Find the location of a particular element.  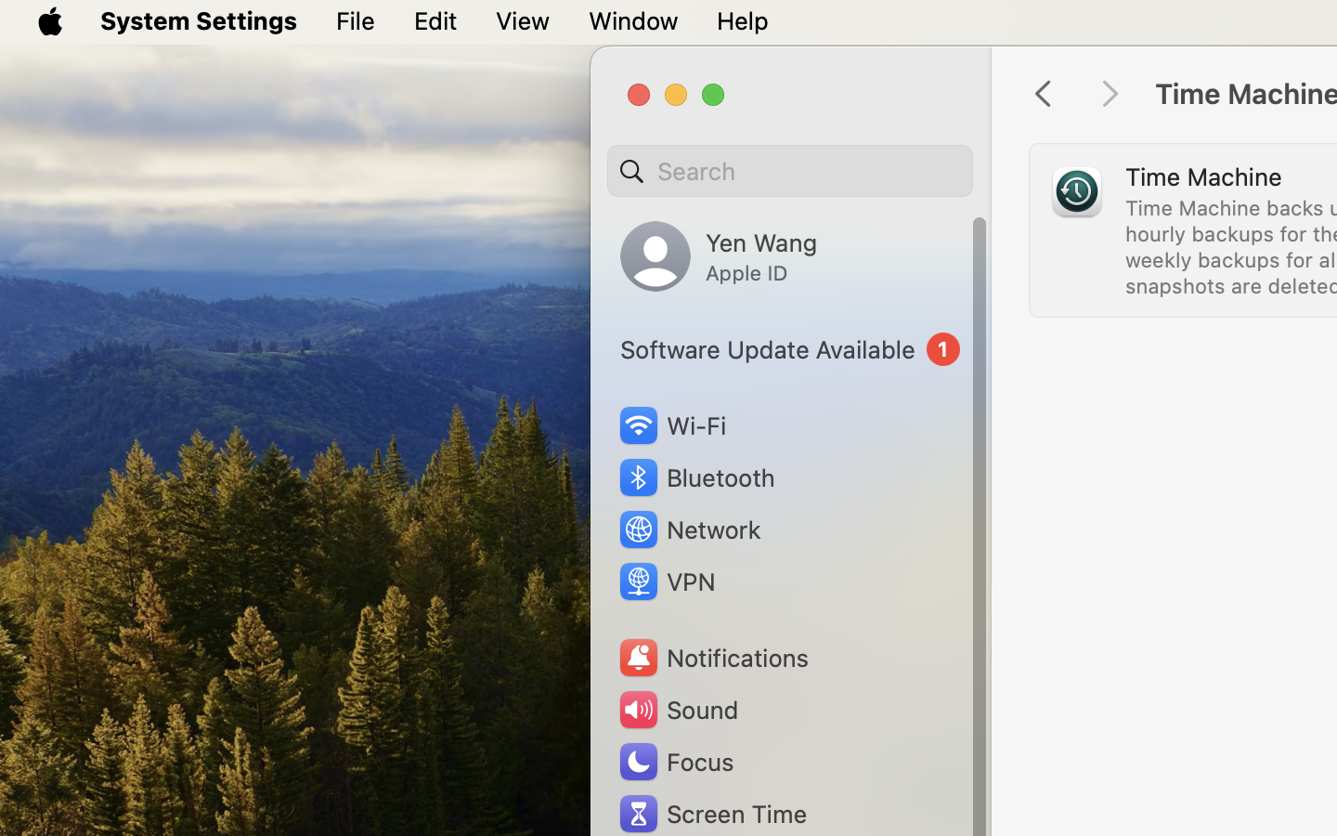

VPN is located at coordinates (666, 581).